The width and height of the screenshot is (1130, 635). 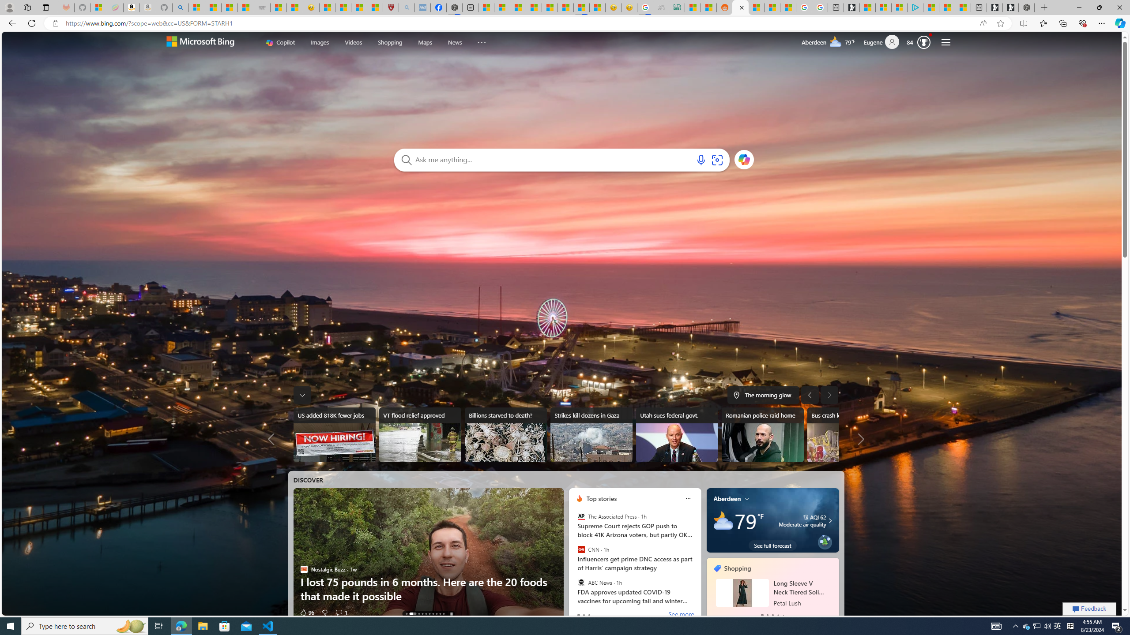 What do you see at coordinates (550, 7) in the screenshot?
I see `14 Common Myths Debunked By Scientific Facts` at bounding box center [550, 7].